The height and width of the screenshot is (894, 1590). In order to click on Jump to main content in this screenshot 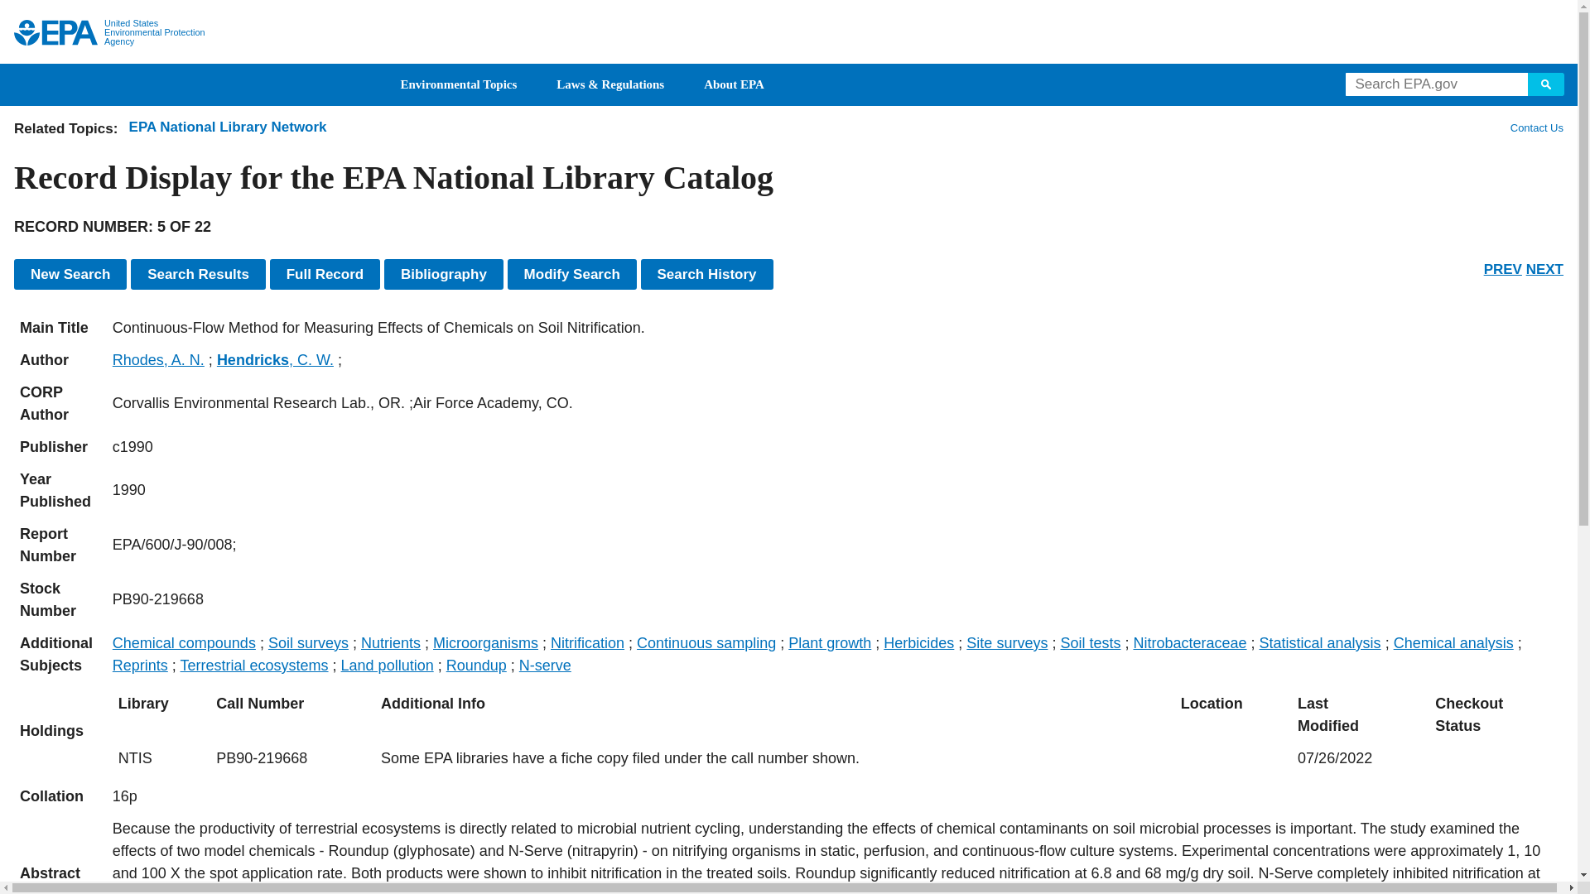, I will do `click(790, 10)`.